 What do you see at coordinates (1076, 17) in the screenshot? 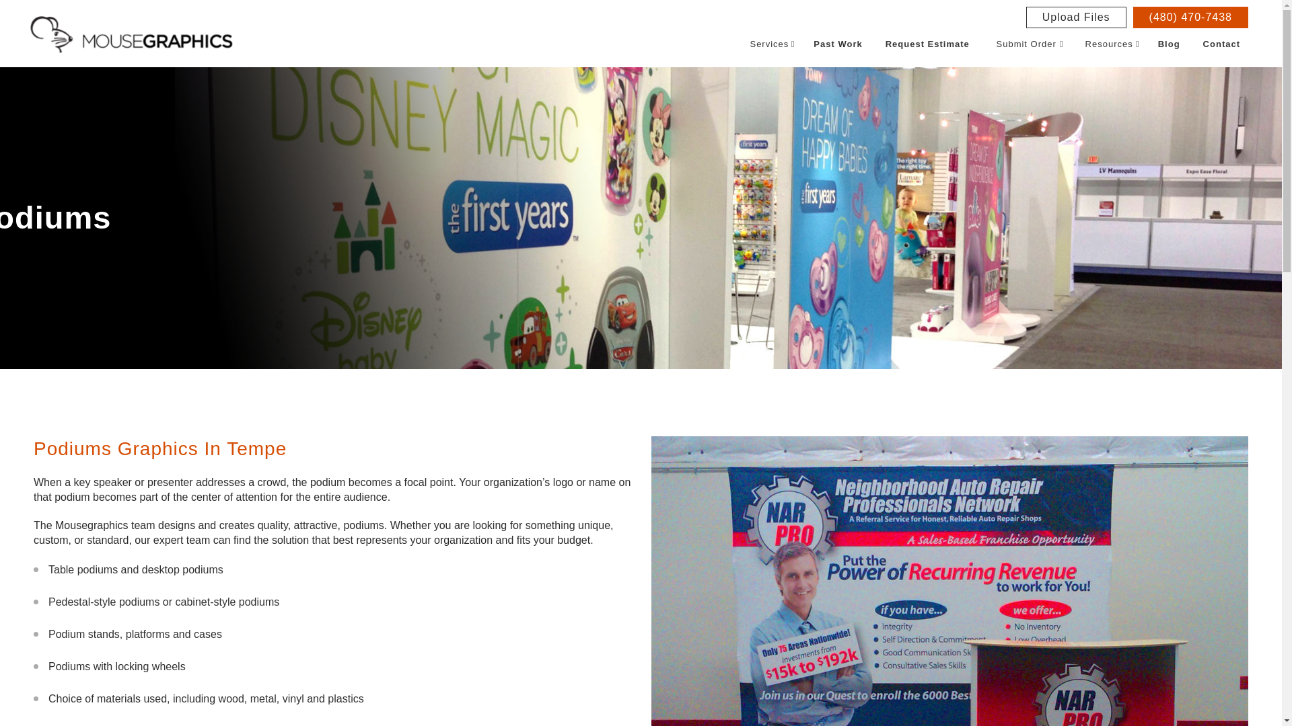
I see `Upload Files` at bounding box center [1076, 17].